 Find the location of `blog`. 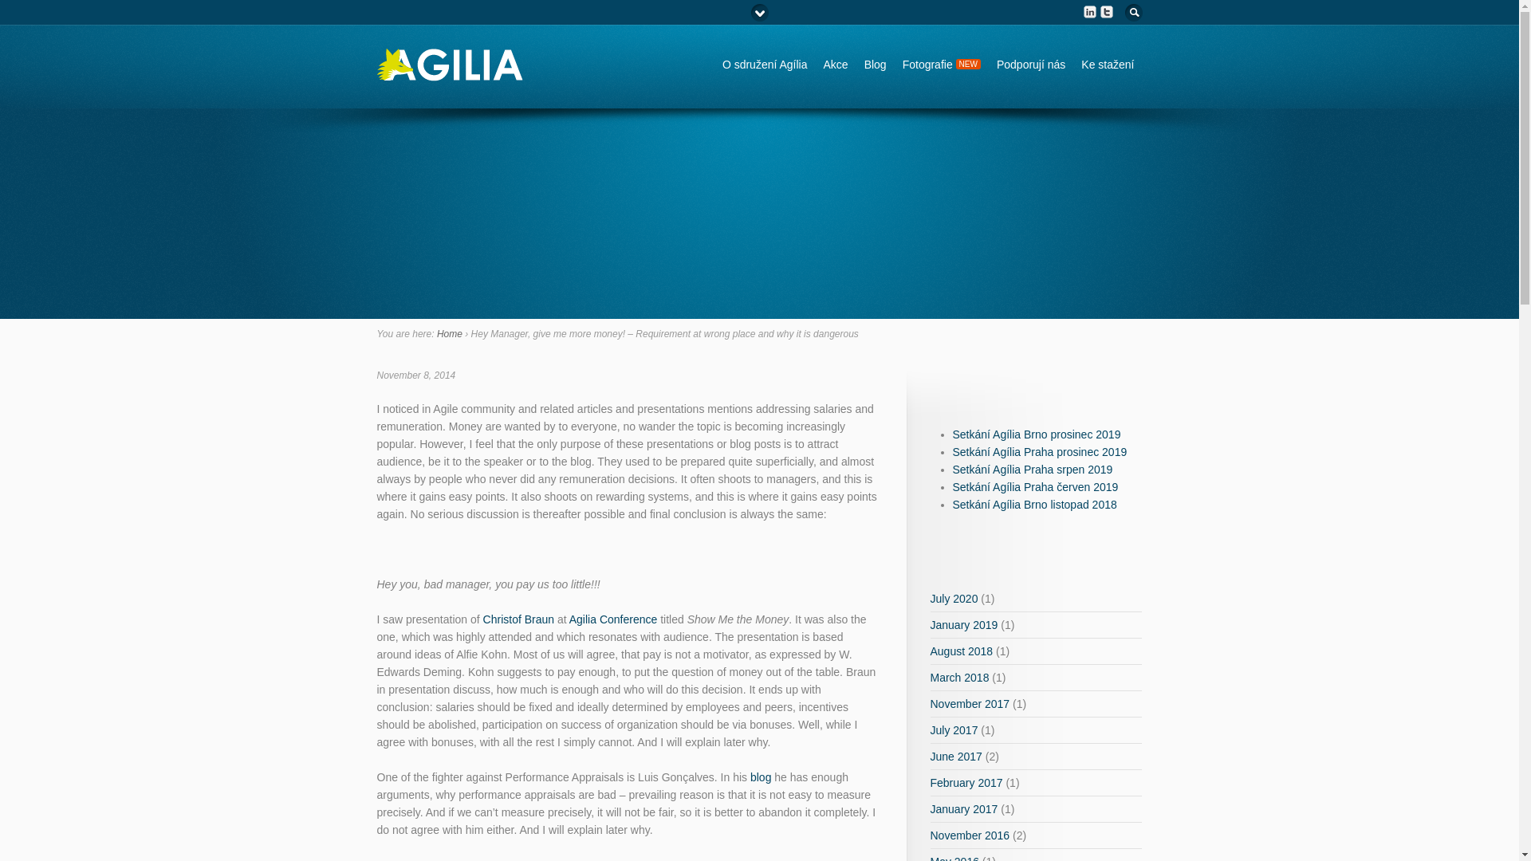

blog is located at coordinates (761, 776).